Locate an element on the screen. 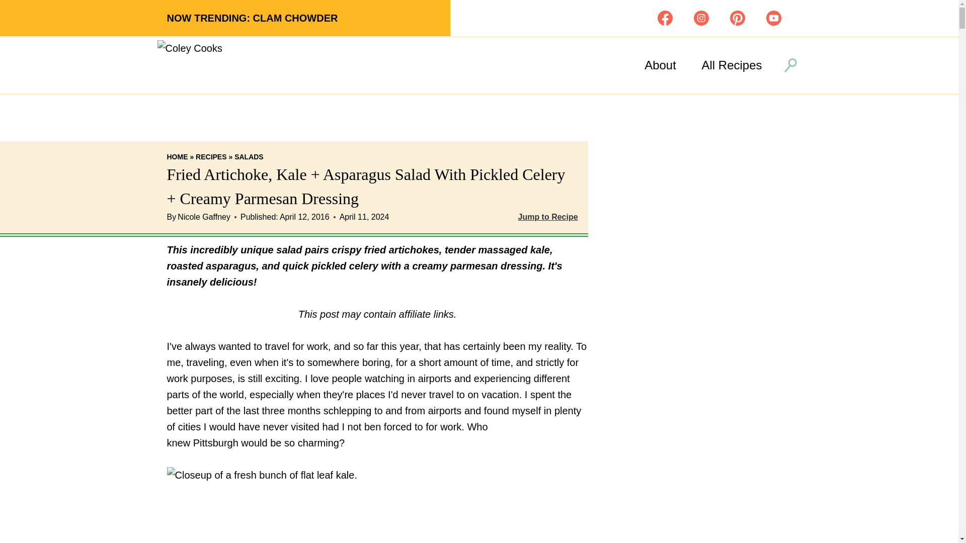 This screenshot has width=966, height=543. Nicole Gaffney is located at coordinates (204, 217).